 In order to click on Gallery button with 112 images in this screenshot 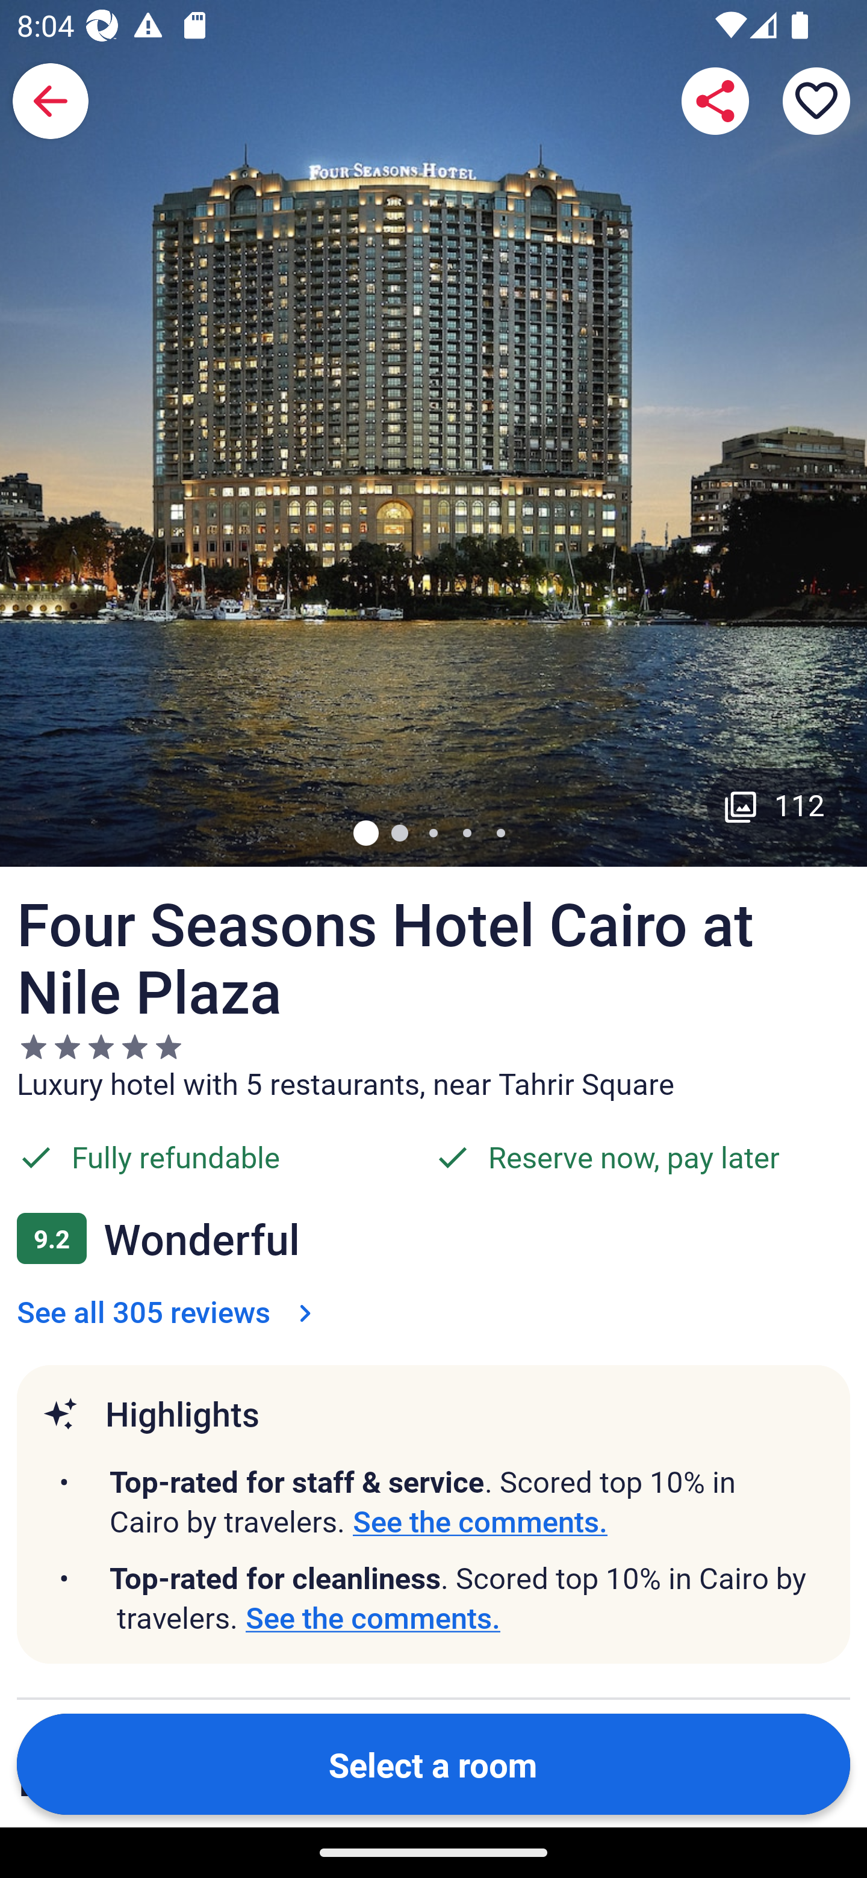, I will do `click(774, 804)`.